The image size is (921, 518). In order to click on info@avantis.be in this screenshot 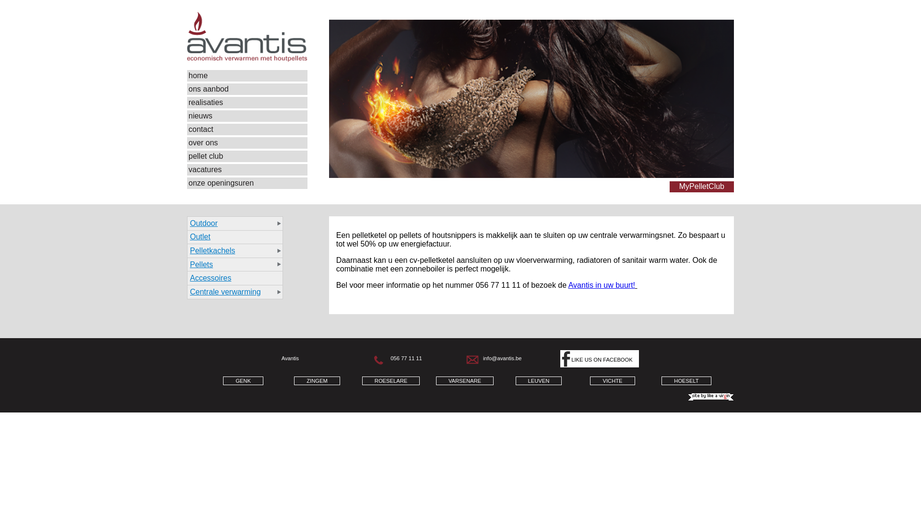, I will do `click(502, 358)`.